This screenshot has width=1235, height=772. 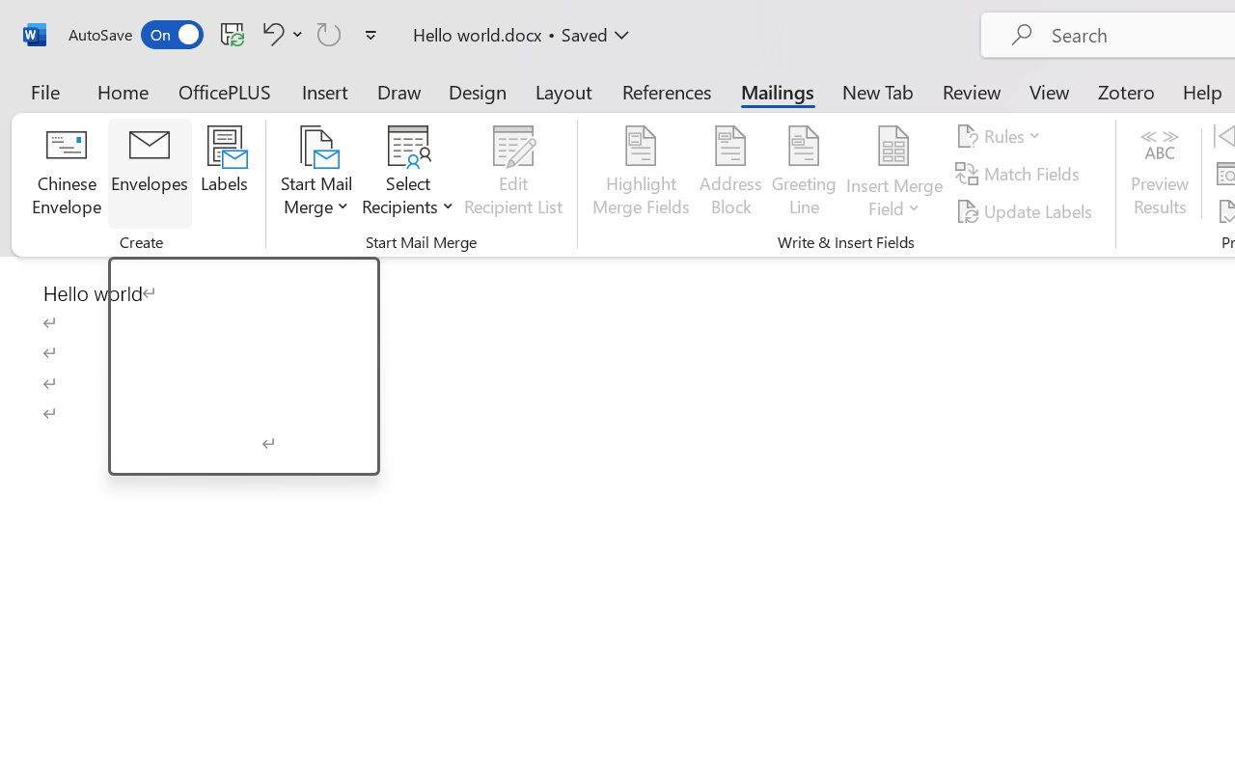 What do you see at coordinates (270, 34) in the screenshot?
I see `Undo Click and Type Formatting` at bounding box center [270, 34].